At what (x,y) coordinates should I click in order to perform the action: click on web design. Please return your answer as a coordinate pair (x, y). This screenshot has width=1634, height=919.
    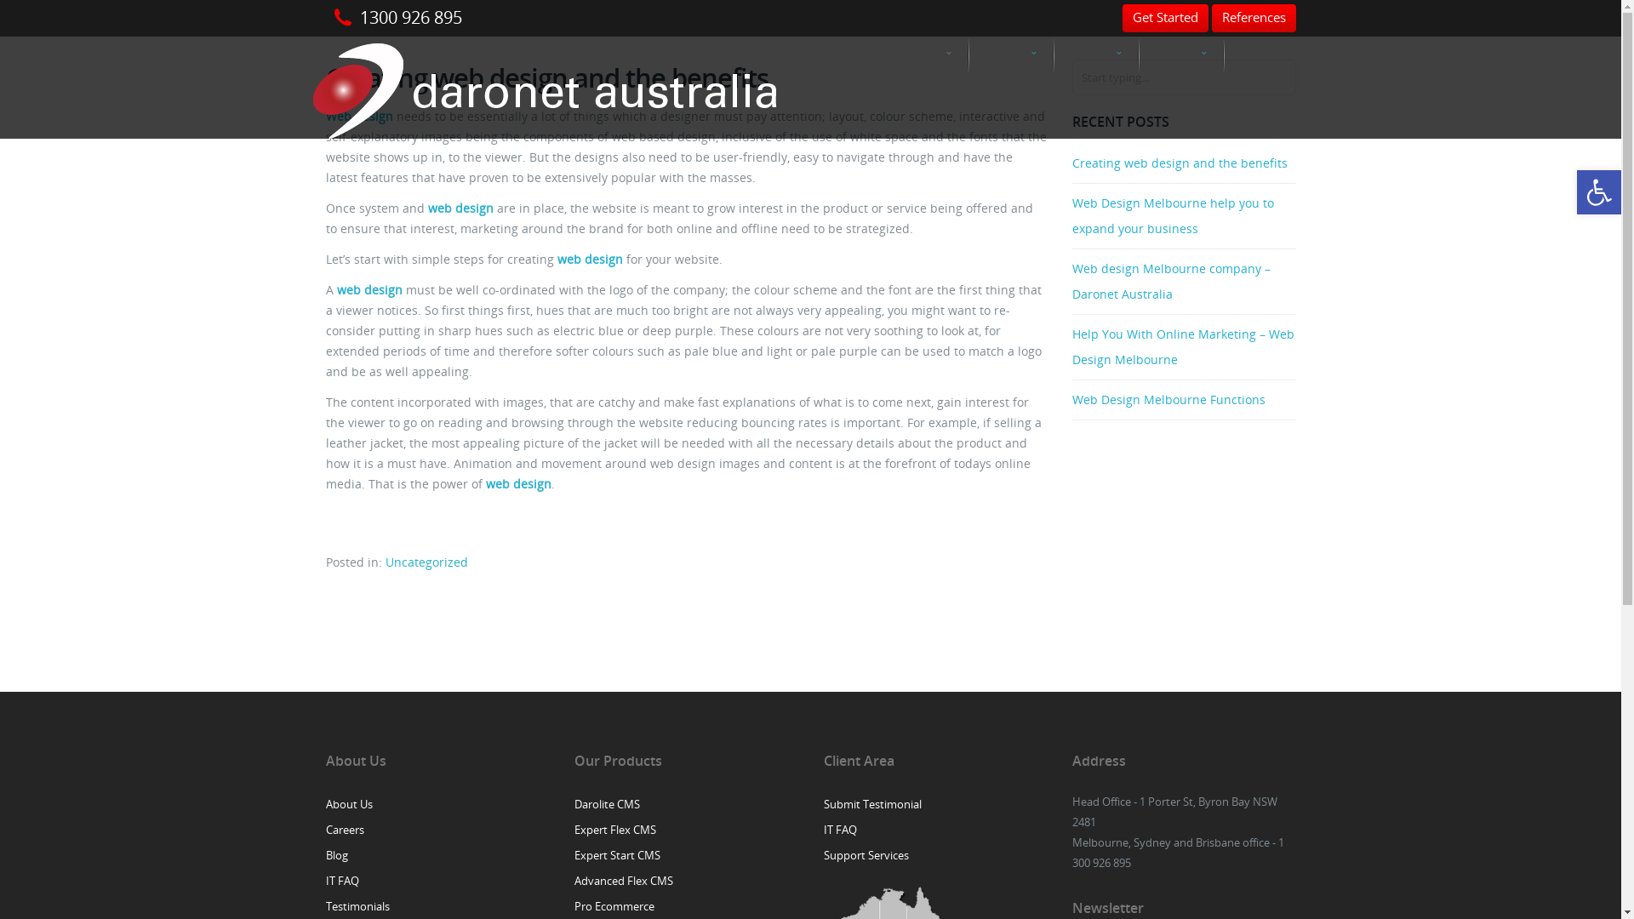
    Looking at the image, I should click on (589, 259).